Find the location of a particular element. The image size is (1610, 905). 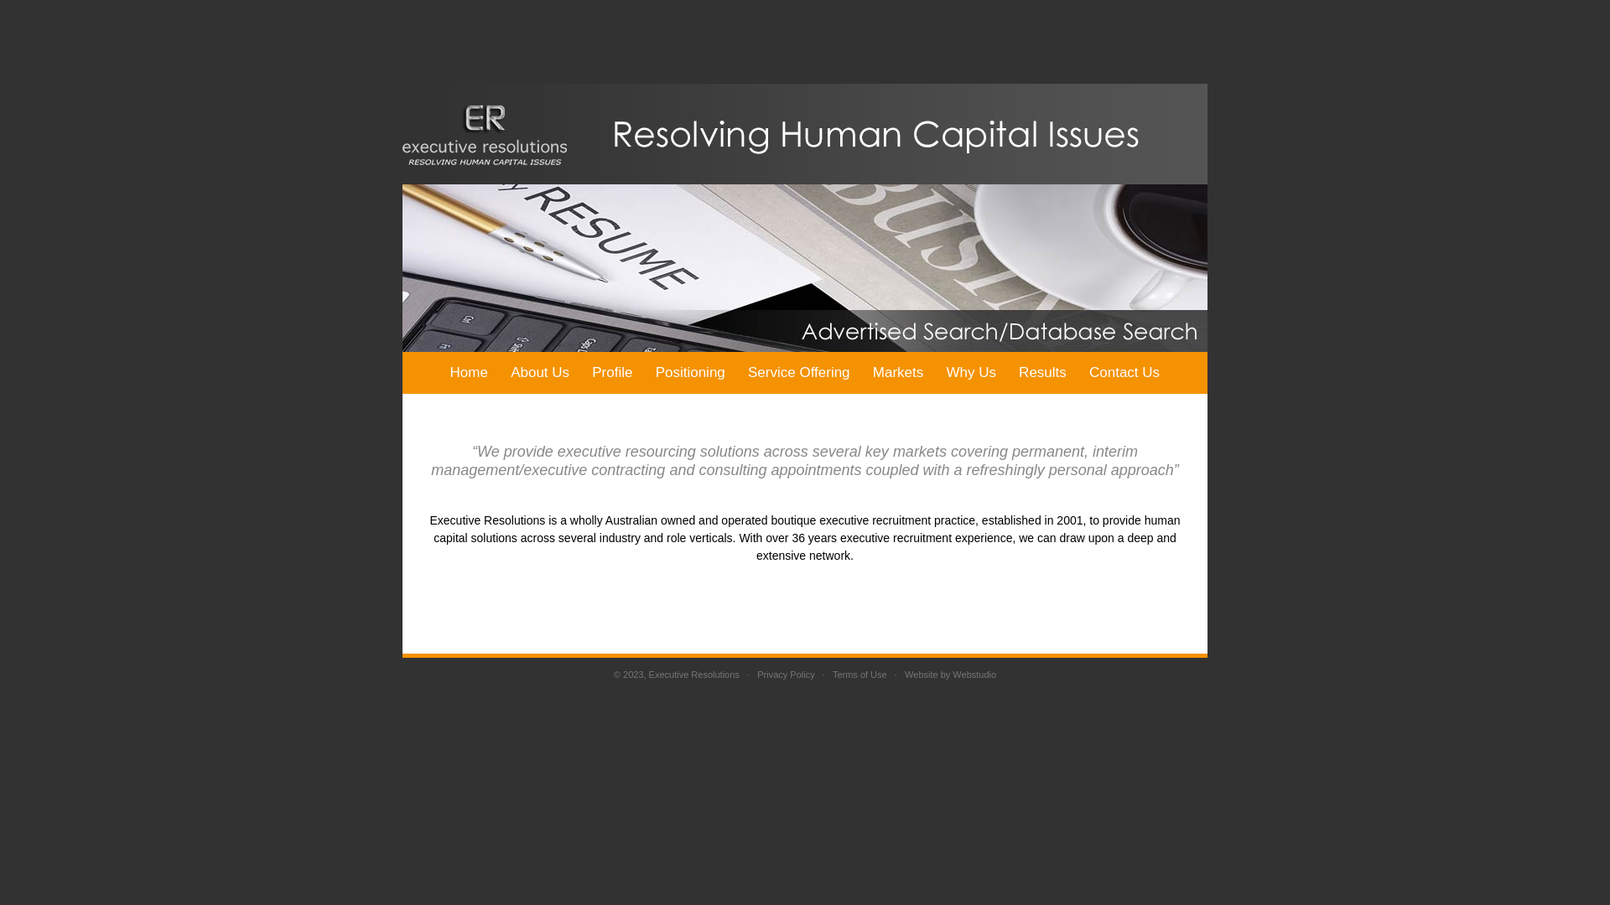

About Us is located at coordinates (540, 373).